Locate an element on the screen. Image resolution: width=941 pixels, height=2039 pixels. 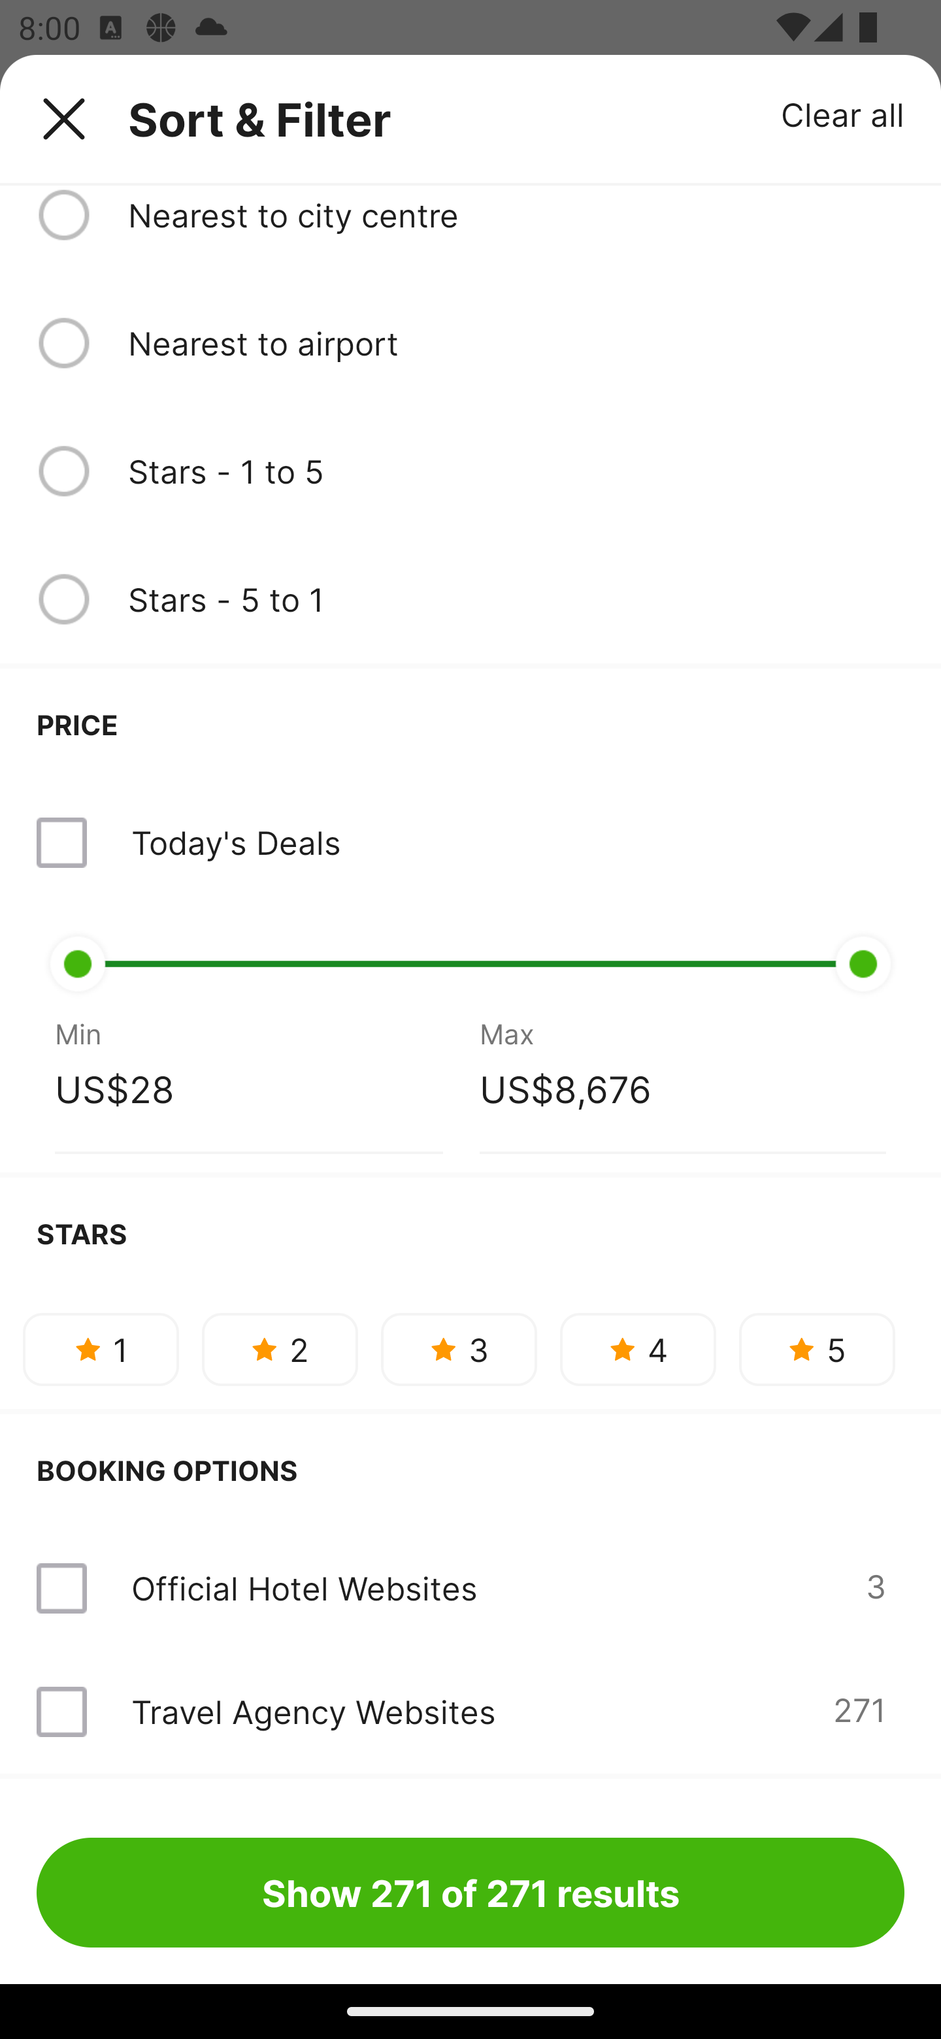
5 is located at coordinates (817, 1350).